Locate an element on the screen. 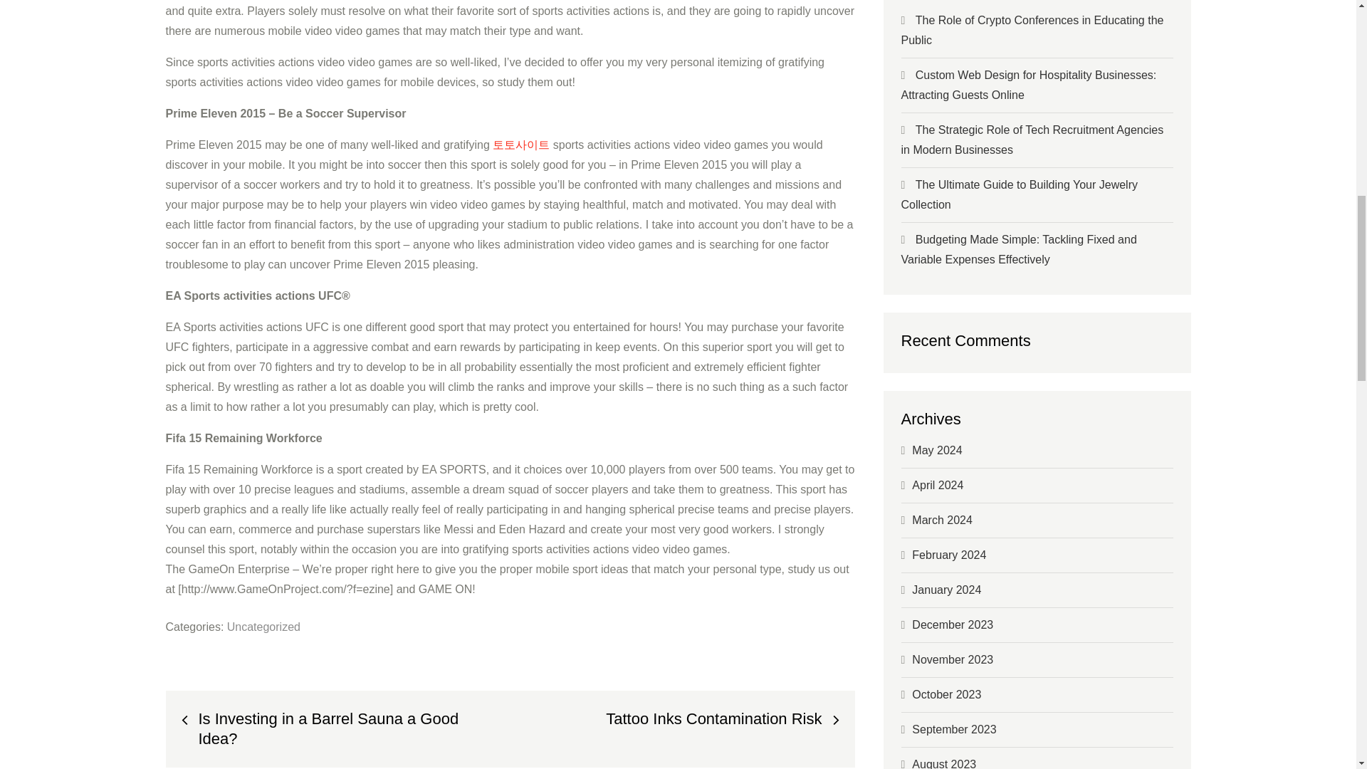 This screenshot has height=769, width=1367. Uncategorized is located at coordinates (263, 627).